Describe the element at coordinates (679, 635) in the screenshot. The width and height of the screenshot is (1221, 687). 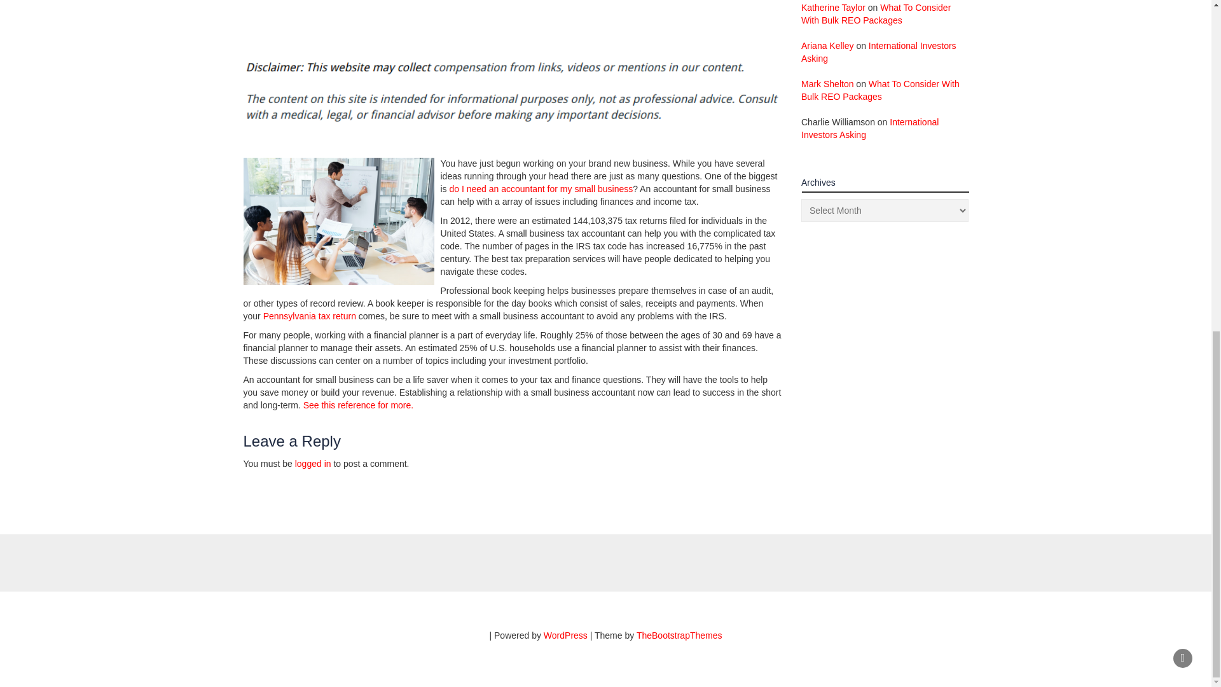
I see `TheBootstrapThemes` at that location.